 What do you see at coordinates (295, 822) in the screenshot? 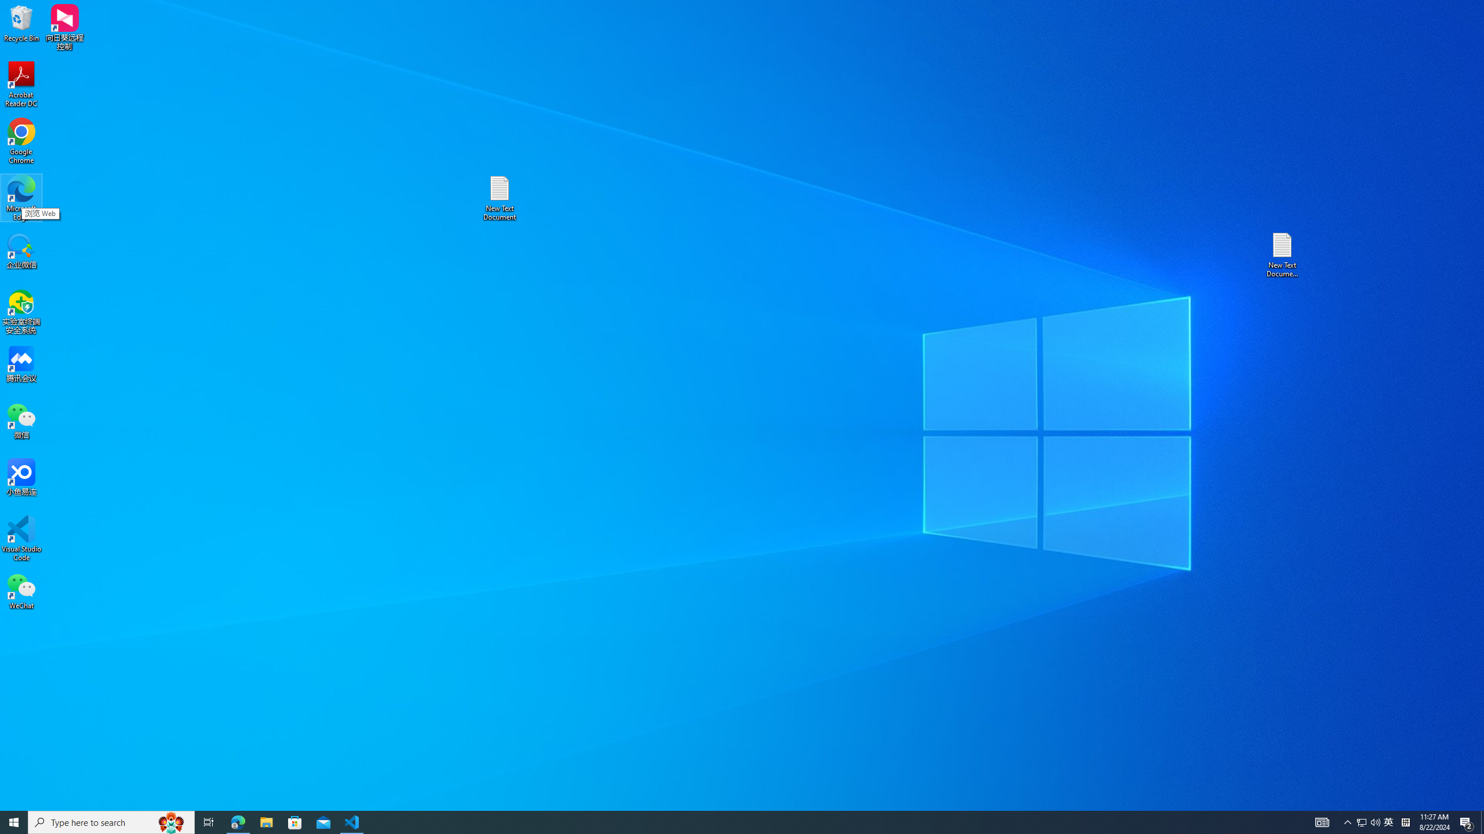
I see `Microsoft Store` at bounding box center [295, 822].